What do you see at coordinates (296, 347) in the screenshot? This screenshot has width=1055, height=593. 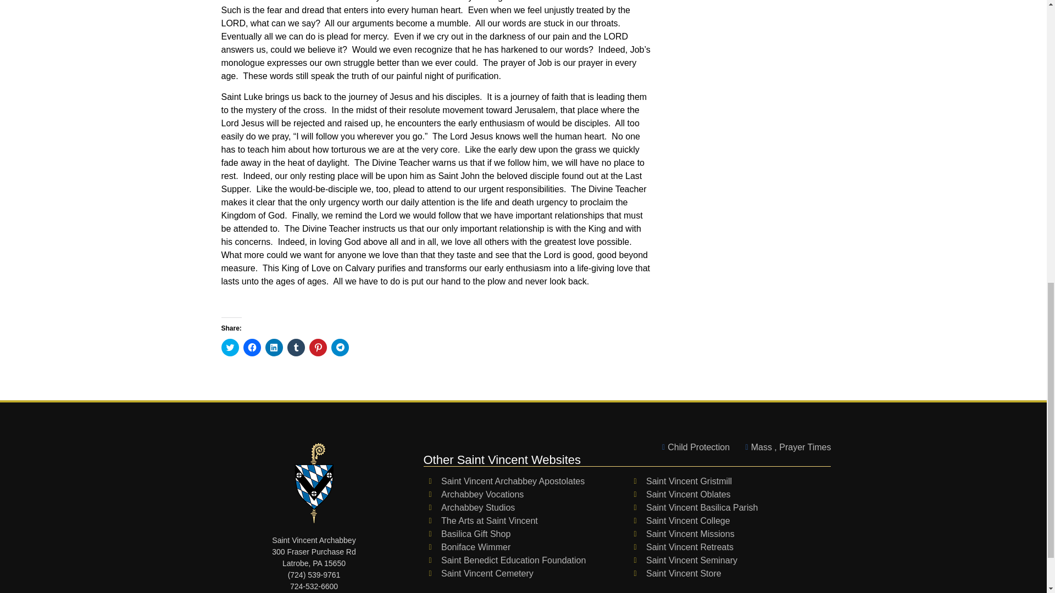 I see `Click to share on Tumblr` at bounding box center [296, 347].